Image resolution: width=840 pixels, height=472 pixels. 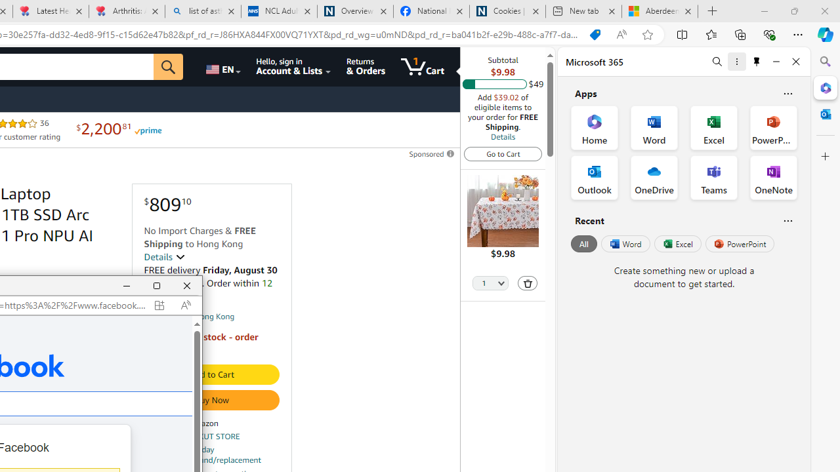 What do you see at coordinates (503, 136) in the screenshot?
I see `Details` at bounding box center [503, 136].